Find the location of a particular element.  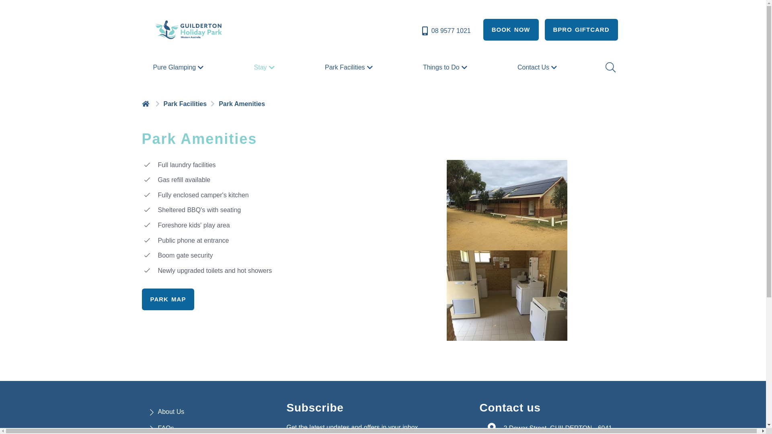

BPRO GIFTCARD is located at coordinates (581, 30).